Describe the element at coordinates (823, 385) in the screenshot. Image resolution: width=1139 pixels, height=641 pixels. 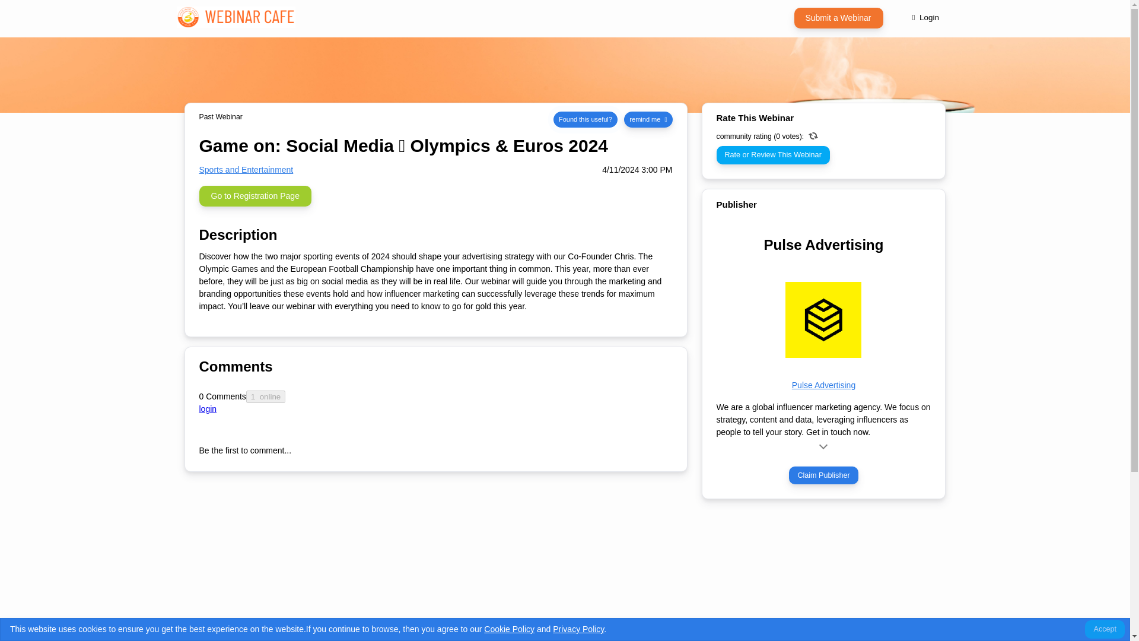
I see `Pulse Advertising` at that location.